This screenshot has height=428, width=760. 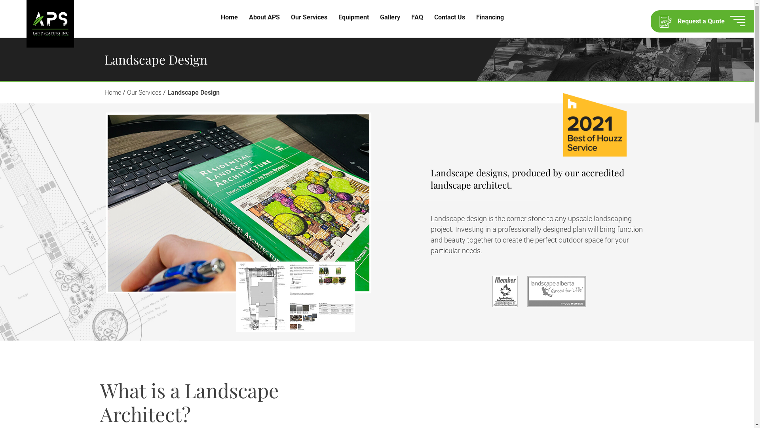 What do you see at coordinates (354, 17) in the screenshot?
I see `Equipment` at bounding box center [354, 17].